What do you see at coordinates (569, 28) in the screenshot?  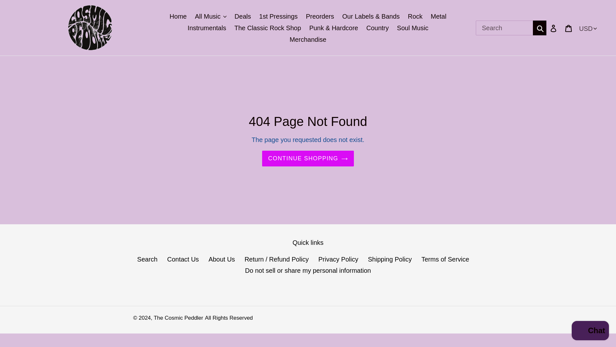 I see `Cart` at bounding box center [569, 28].